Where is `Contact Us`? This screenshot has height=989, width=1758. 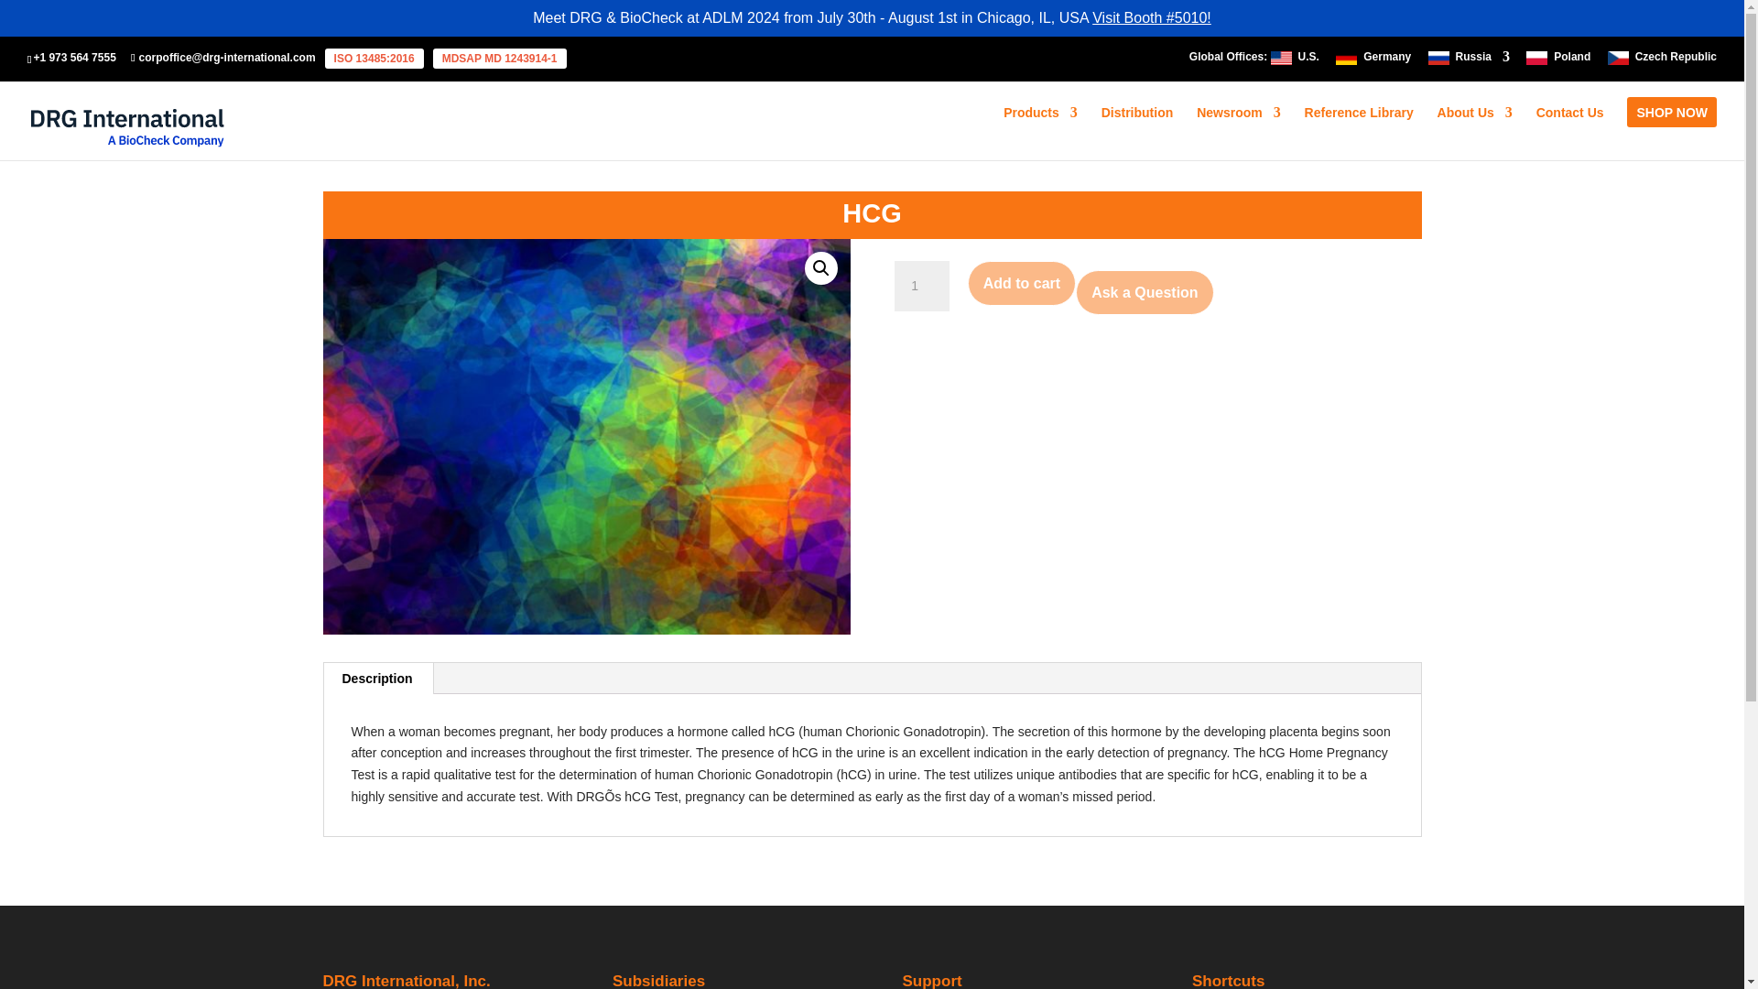
Contact Us is located at coordinates (1569, 132).